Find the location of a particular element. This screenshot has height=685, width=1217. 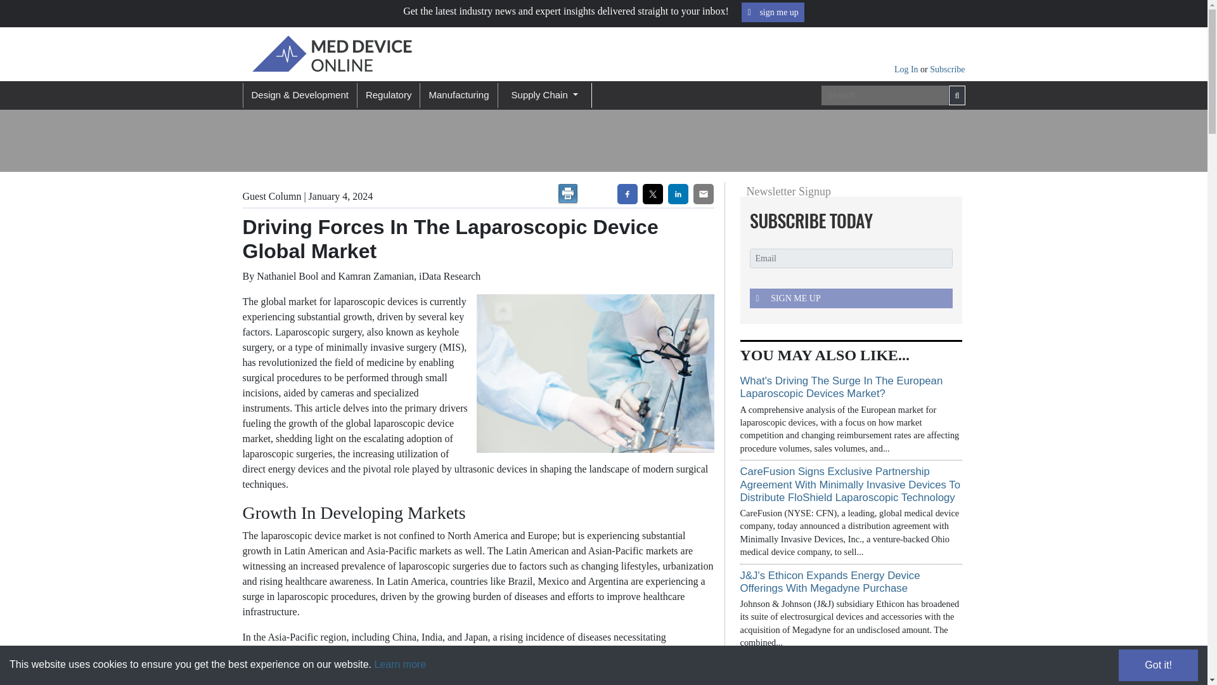

SIGN ME UP is located at coordinates (851, 298).